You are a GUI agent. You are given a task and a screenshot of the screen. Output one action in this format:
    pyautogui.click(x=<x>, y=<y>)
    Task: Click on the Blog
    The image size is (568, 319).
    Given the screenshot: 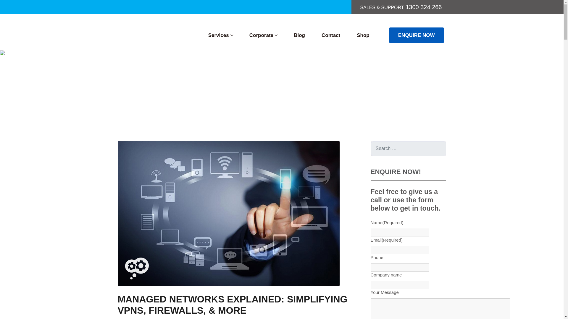 What is the action you would take?
    pyautogui.click(x=138, y=99)
    